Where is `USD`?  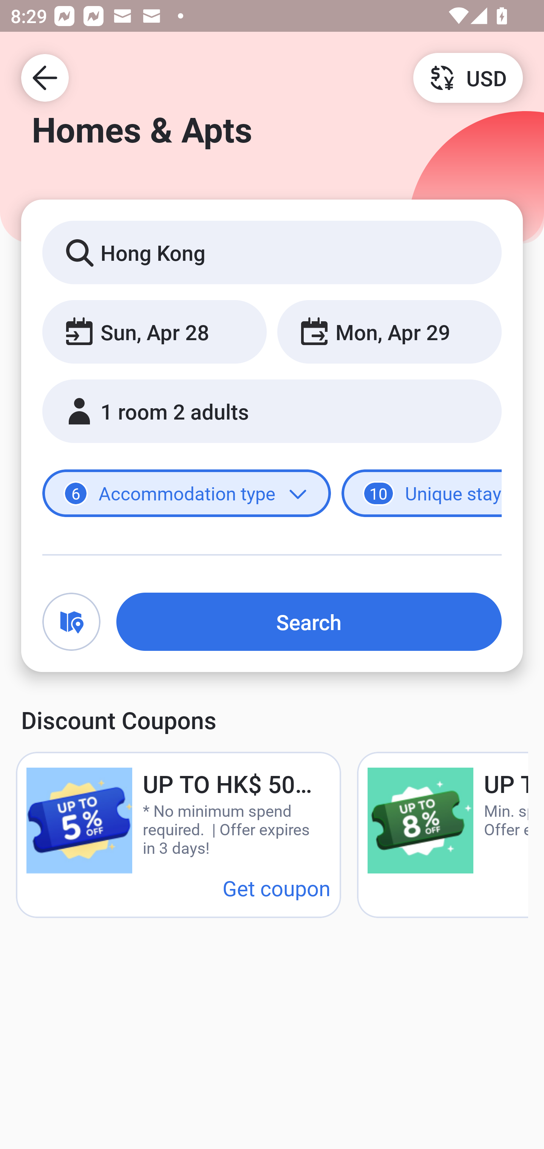 USD is located at coordinates (468, 77).